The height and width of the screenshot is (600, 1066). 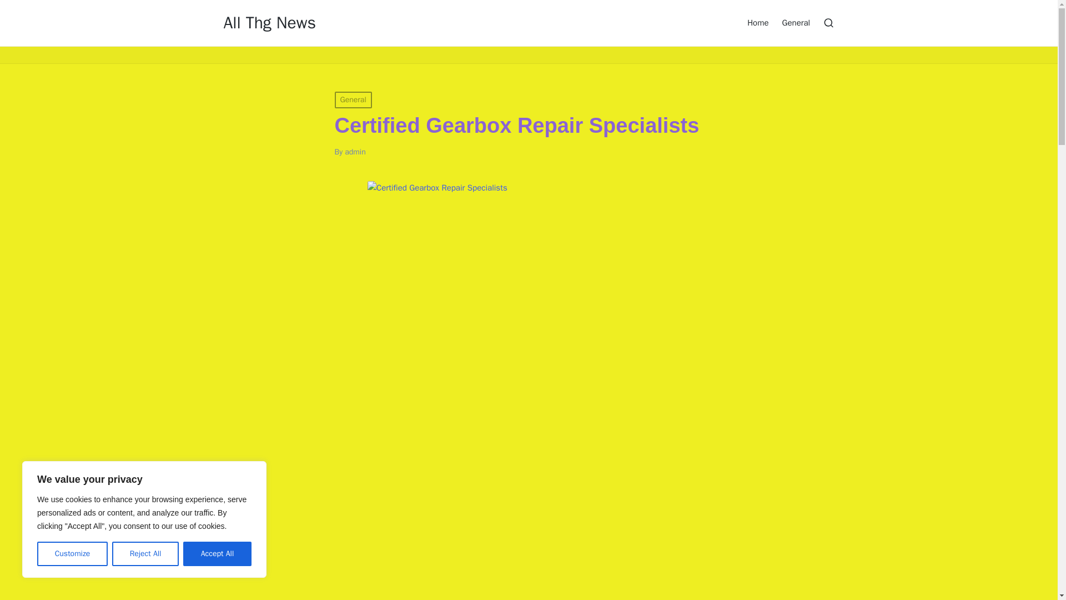 I want to click on Home, so click(x=757, y=22).